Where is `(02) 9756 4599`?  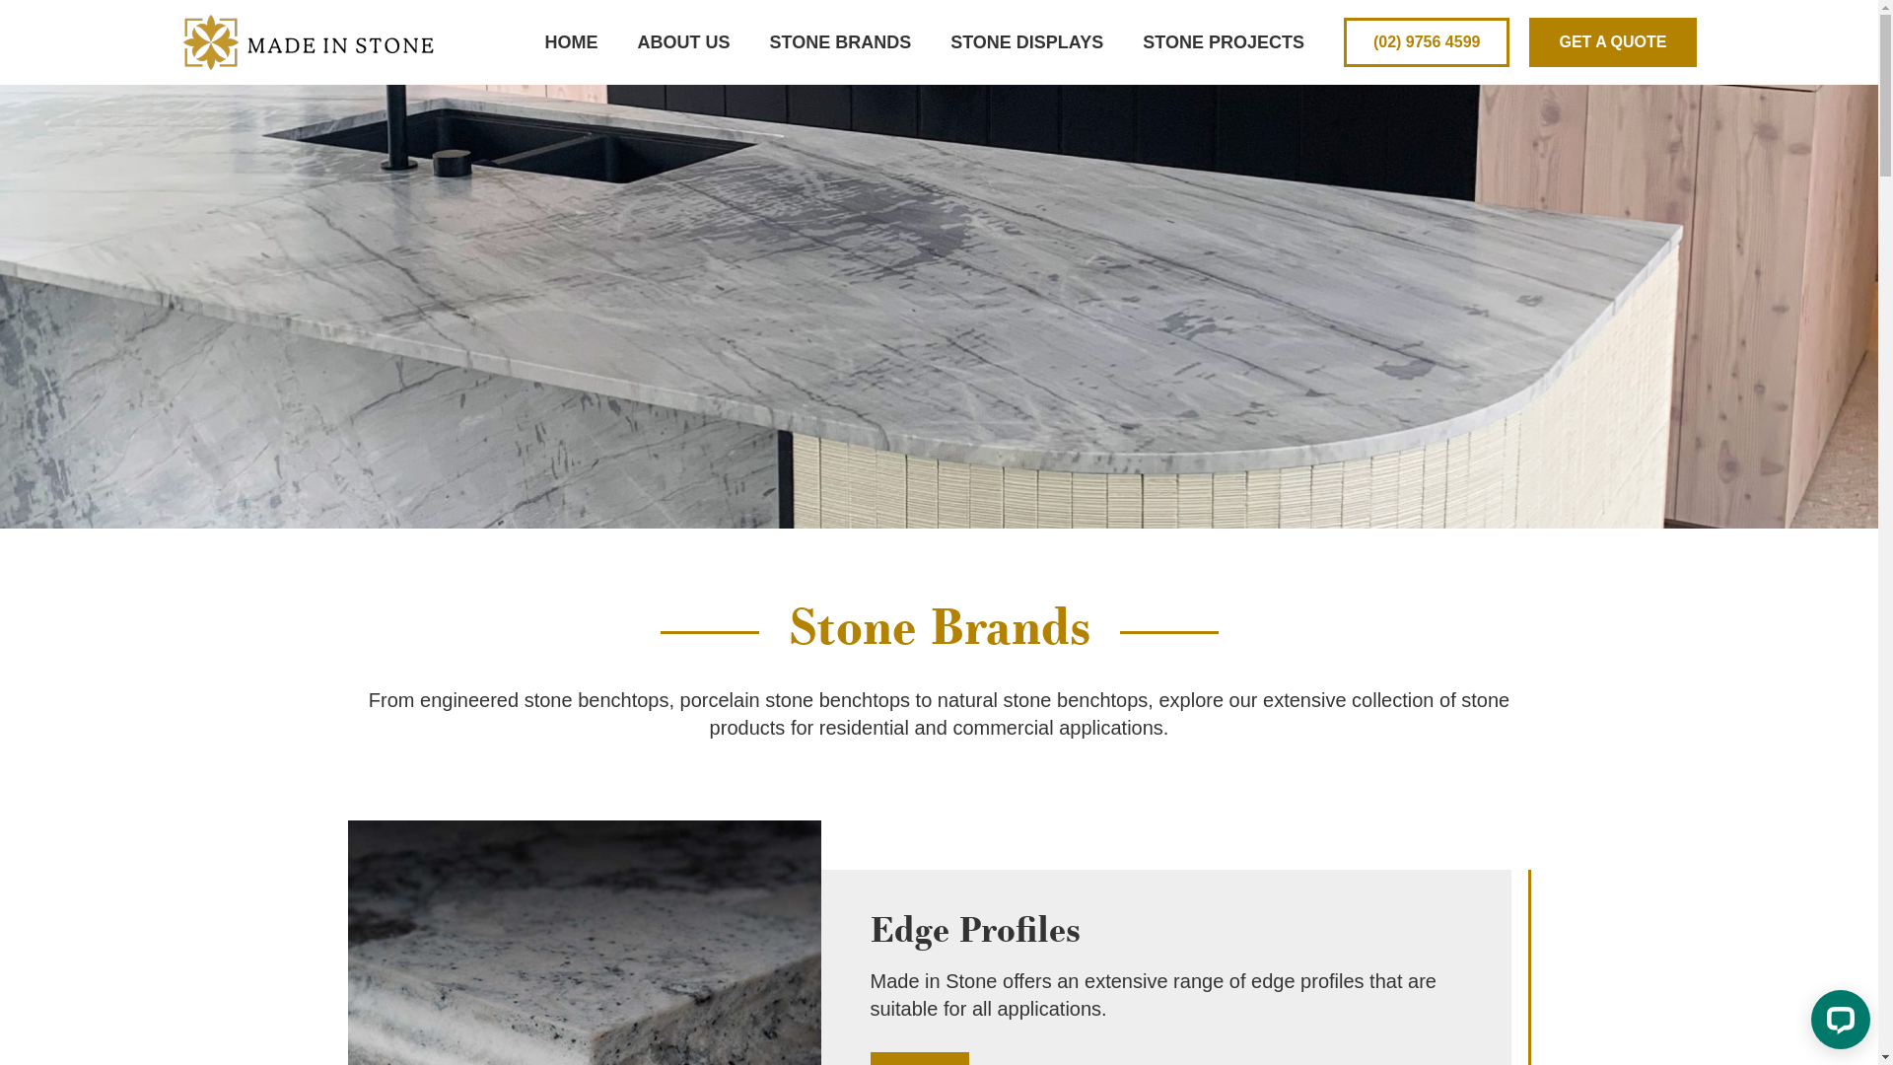 (02) 9756 4599 is located at coordinates (1428, 42).